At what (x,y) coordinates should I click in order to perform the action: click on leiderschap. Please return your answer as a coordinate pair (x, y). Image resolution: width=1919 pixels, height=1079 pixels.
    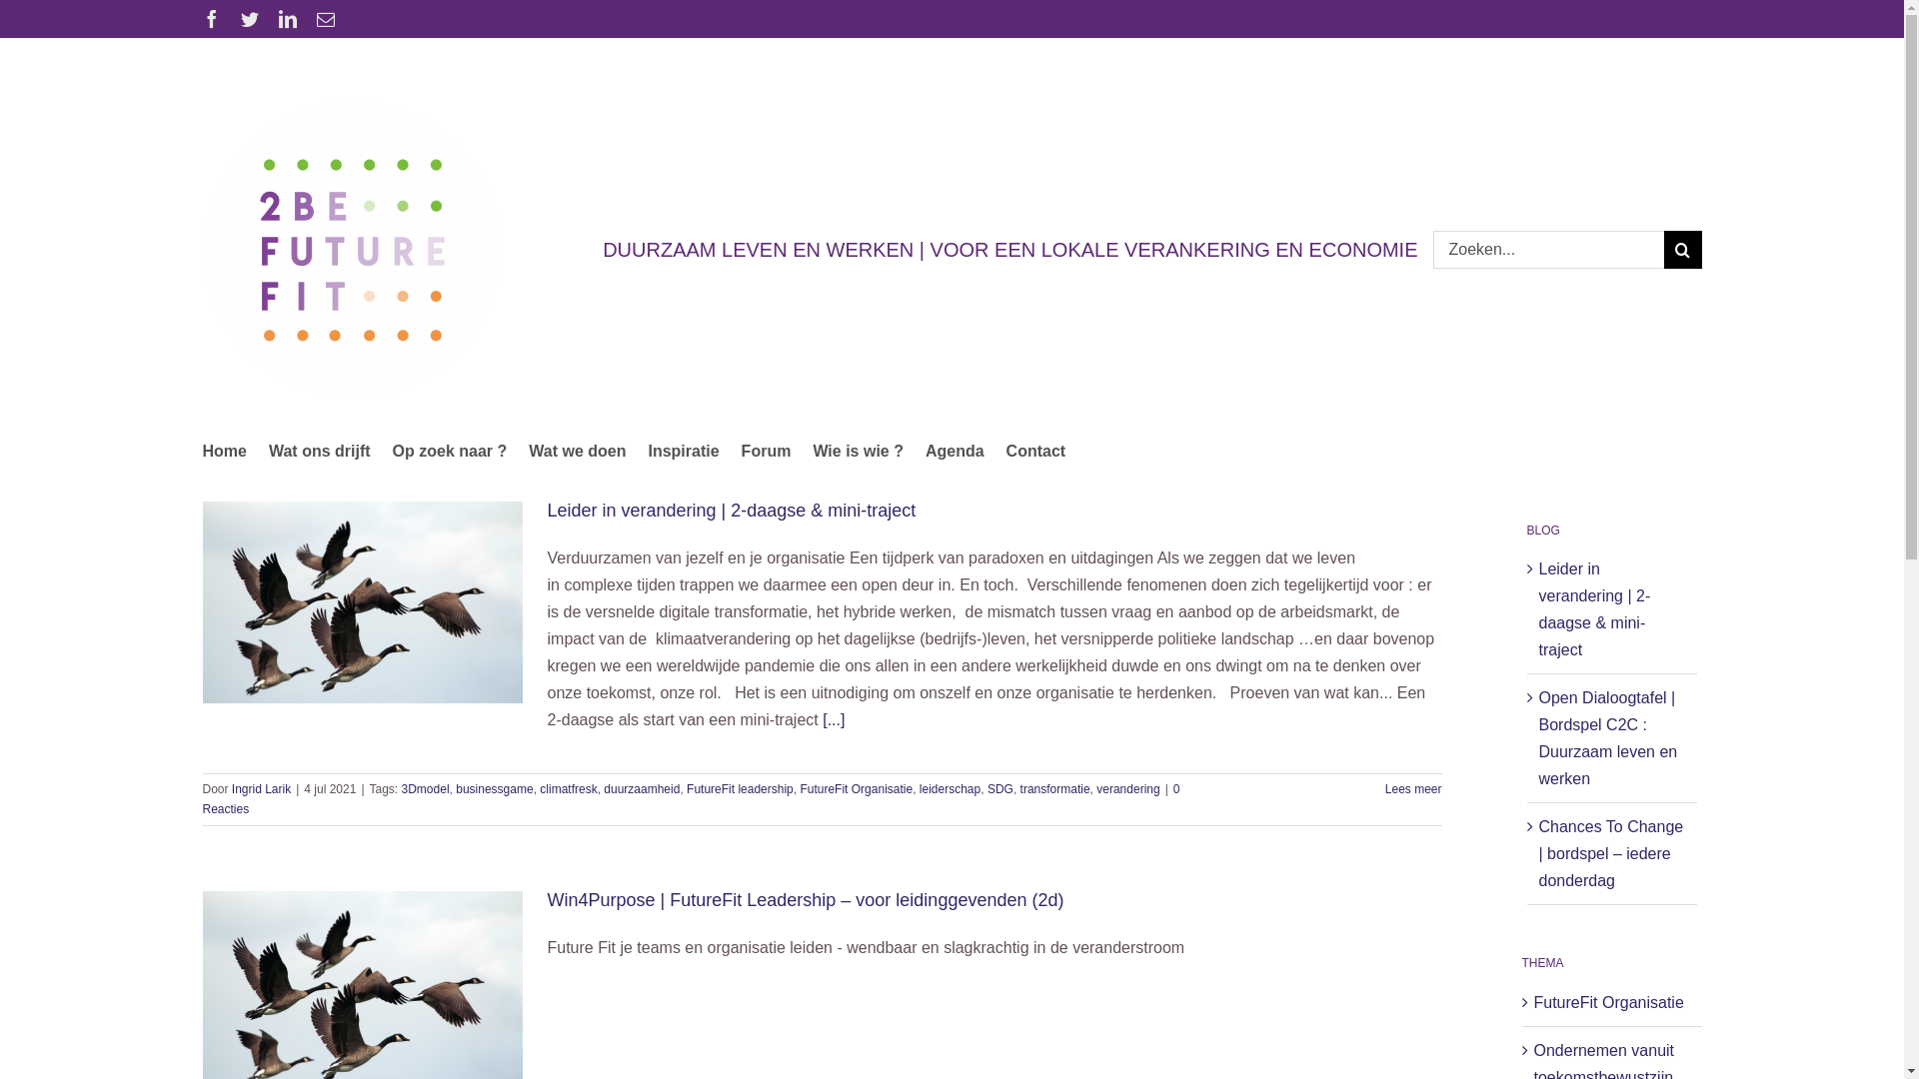
    Looking at the image, I should click on (950, 789).